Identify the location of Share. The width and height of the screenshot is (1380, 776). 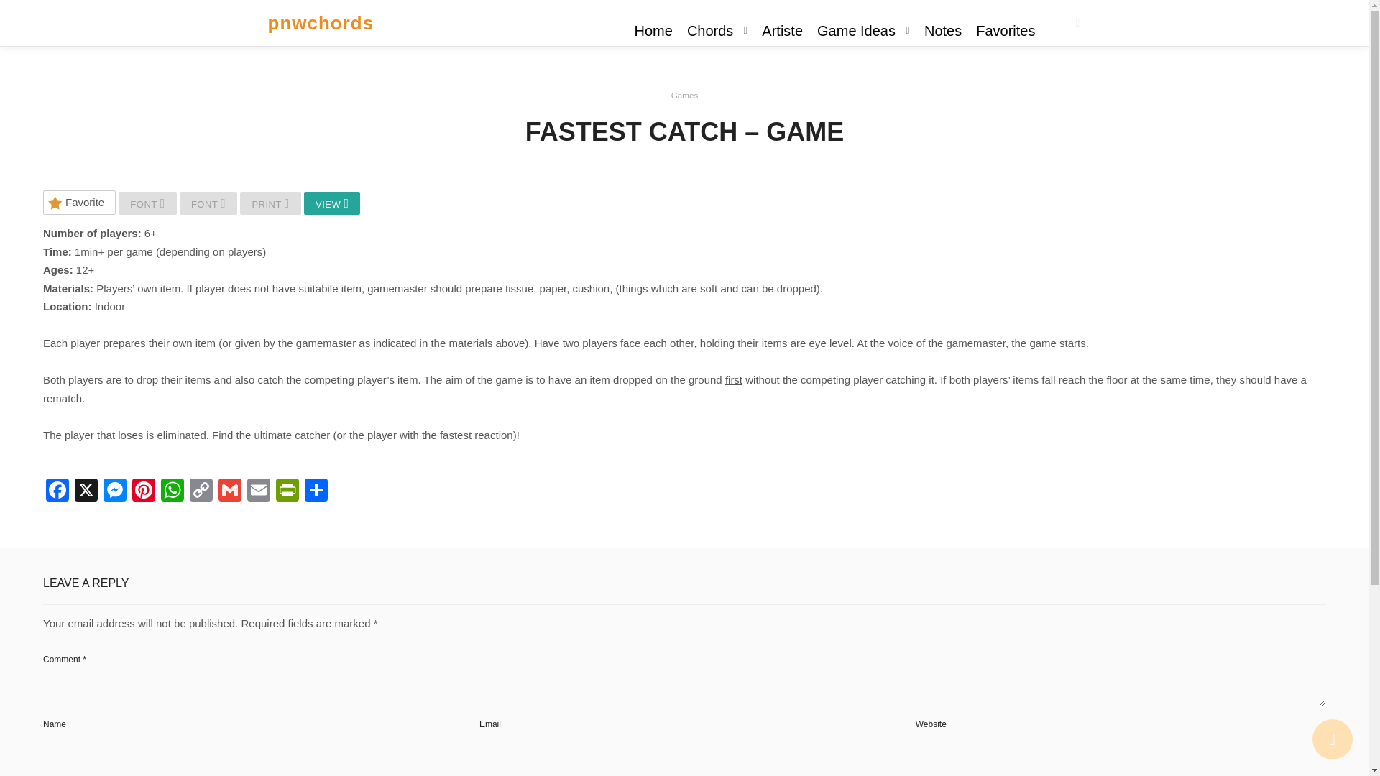
(316, 491).